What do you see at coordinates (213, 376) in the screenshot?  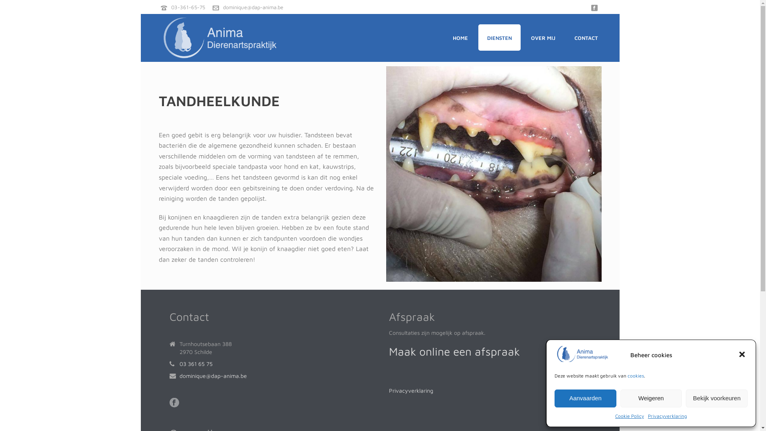 I see `dominique@dap-anima.be` at bounding box center [213, 376].